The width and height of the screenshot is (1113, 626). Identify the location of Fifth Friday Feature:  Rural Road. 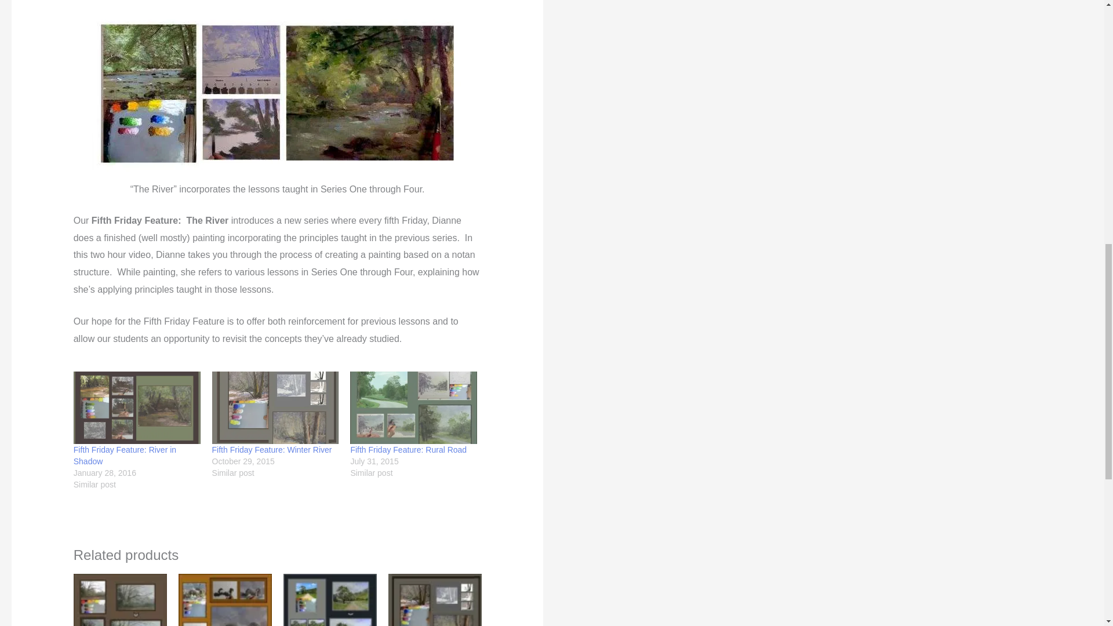
(414, 407).